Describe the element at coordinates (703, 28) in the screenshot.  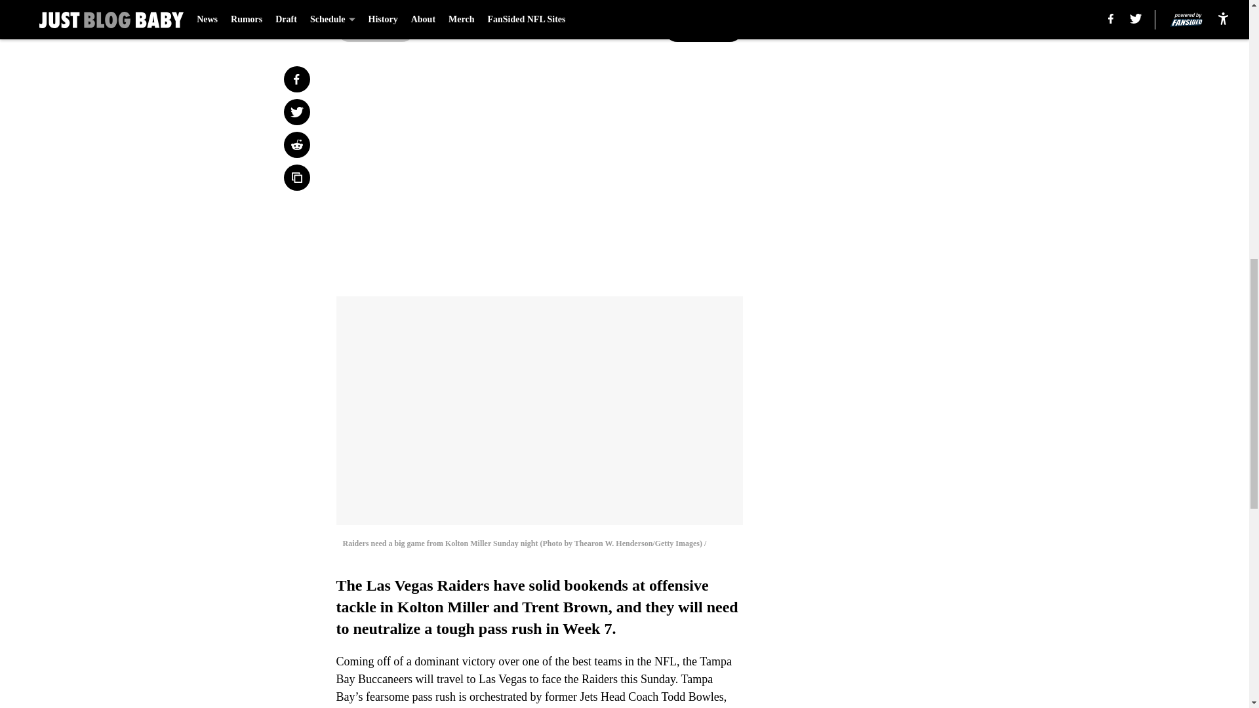
I see `Next` at that location.